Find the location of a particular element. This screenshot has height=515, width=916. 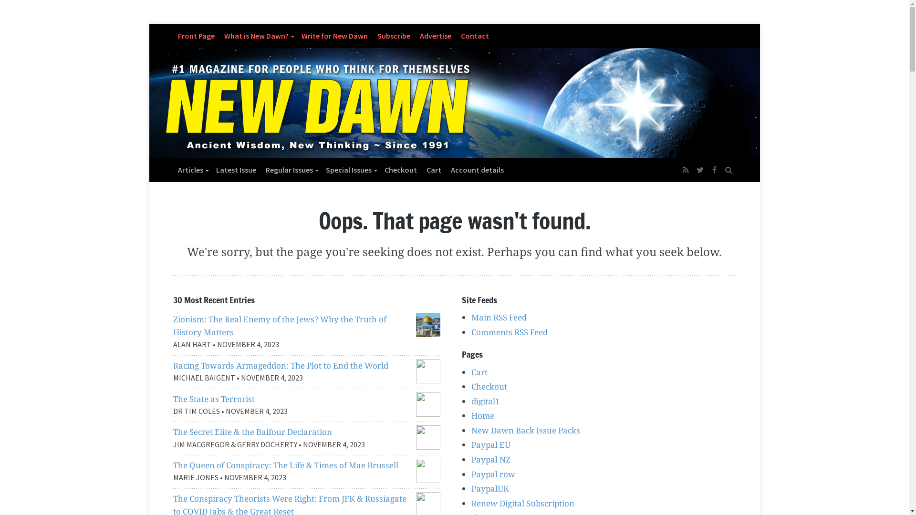

The Queen of Conspiracy: The Life & Times of Mae Brussell is located at coordinates (285, 465).